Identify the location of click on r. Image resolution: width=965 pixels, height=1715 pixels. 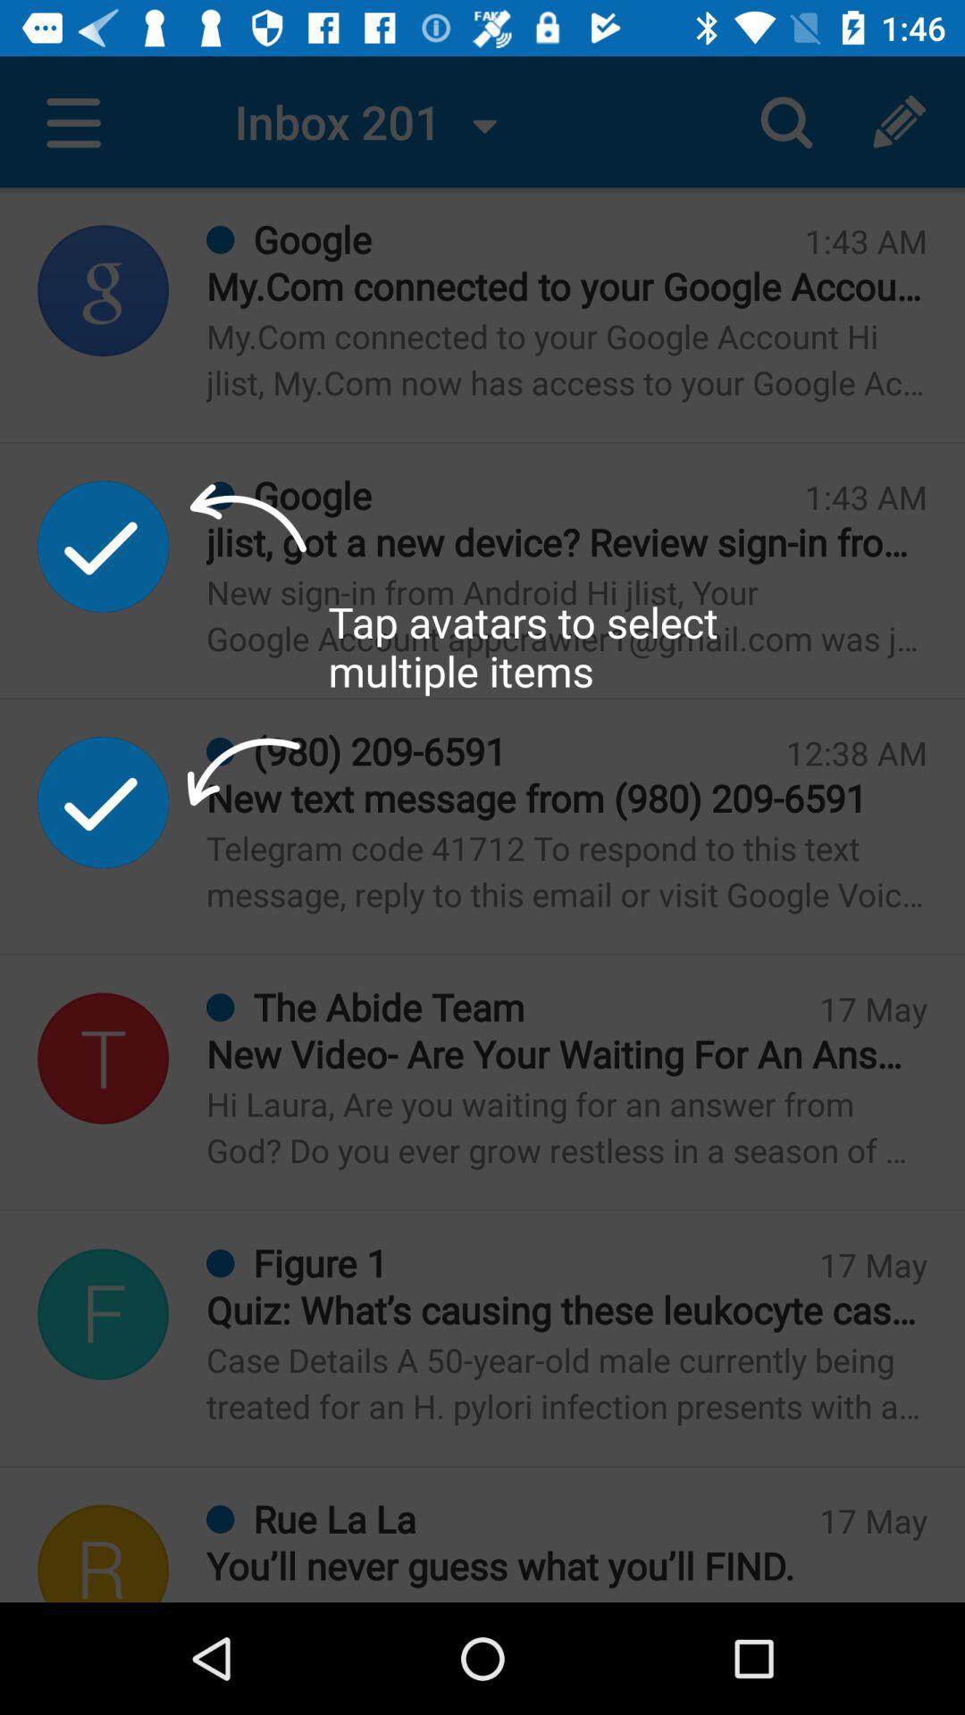
(104, 1553).